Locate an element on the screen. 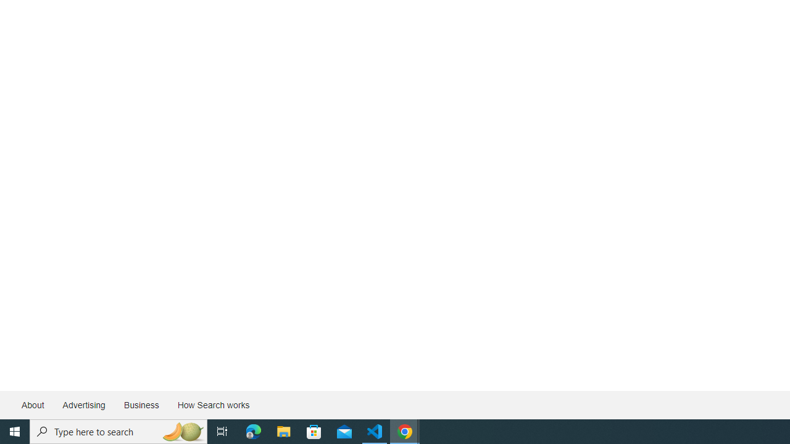 The height and width of the screenshot is (444, 790). Advertising is located at coordinates (83, 405).